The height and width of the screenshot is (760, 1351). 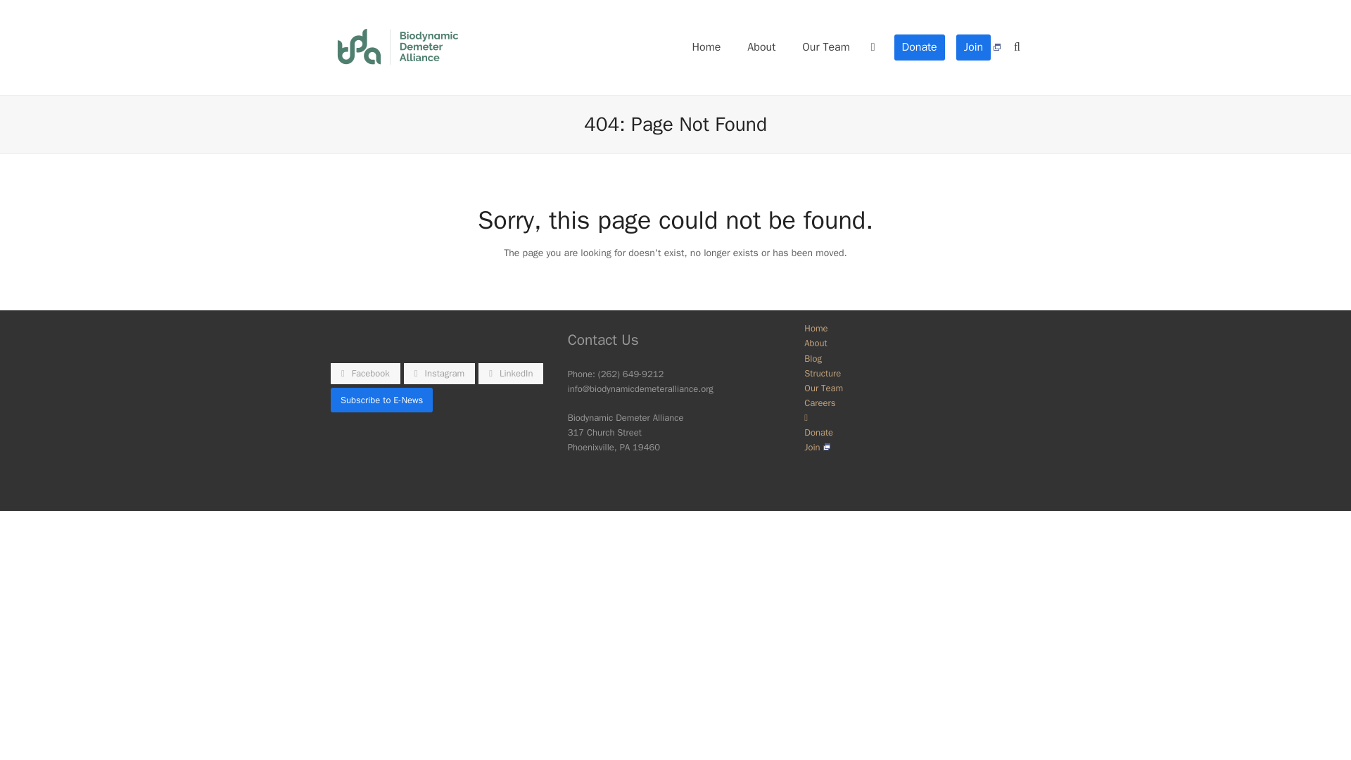 I want to click on Home, so click(x=705, y=46).